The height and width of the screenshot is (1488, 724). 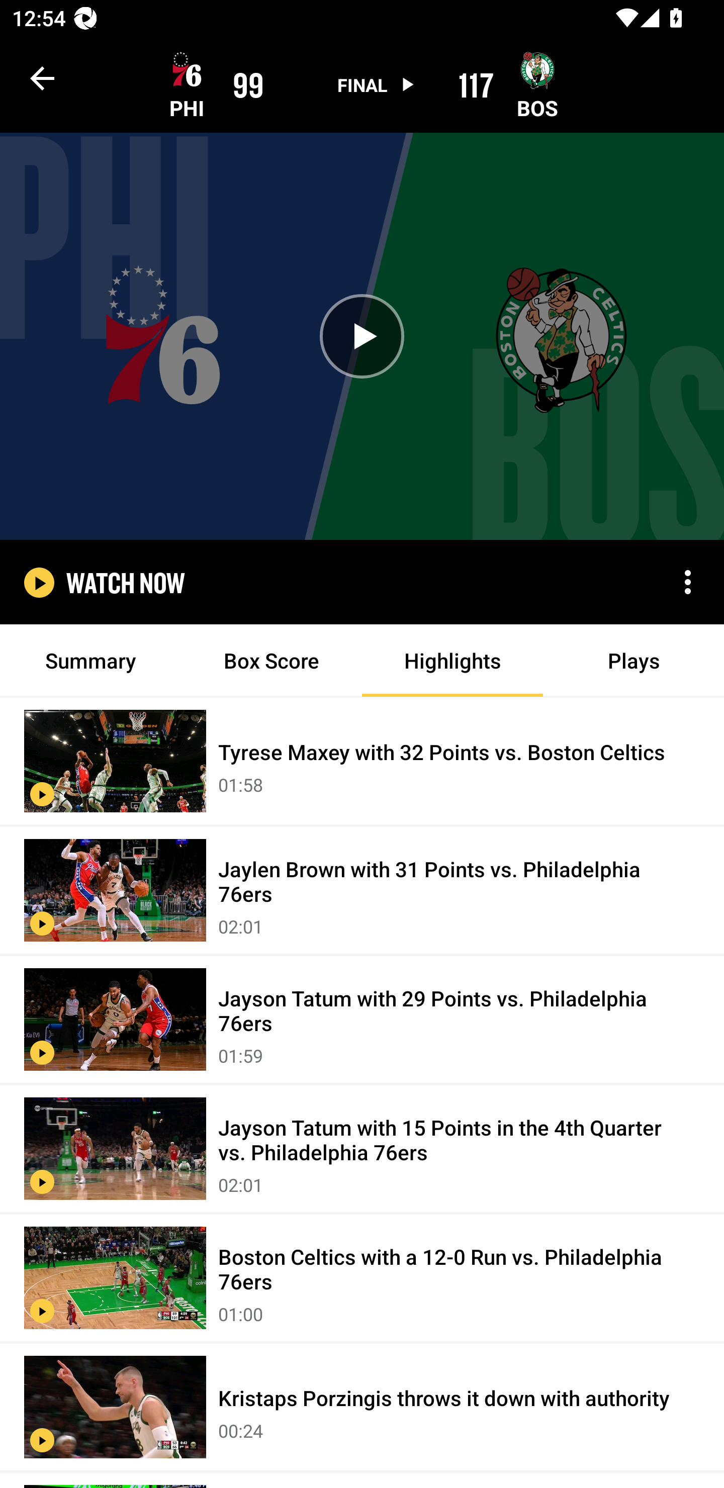 I want to click on More options, so click(x=688, y=582).